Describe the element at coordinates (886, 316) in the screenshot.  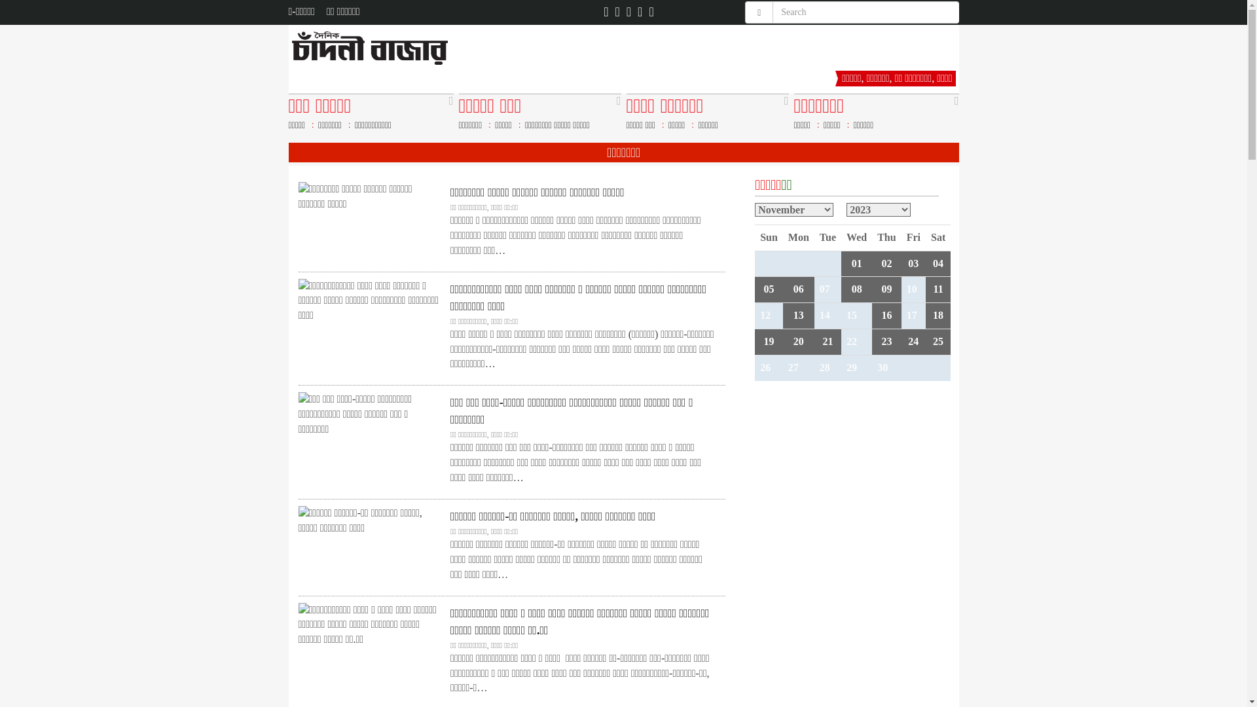
I see `16` at that location.